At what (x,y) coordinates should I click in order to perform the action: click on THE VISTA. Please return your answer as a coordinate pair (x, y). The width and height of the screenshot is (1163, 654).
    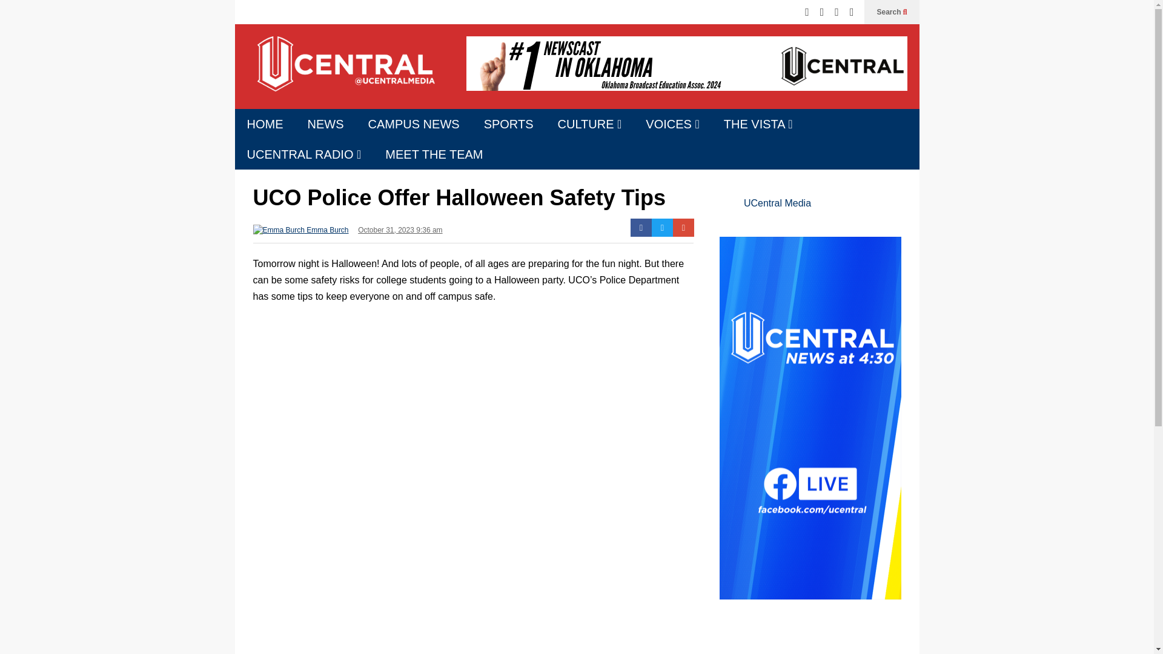
    Looking at the image, I should click on (758, 124).